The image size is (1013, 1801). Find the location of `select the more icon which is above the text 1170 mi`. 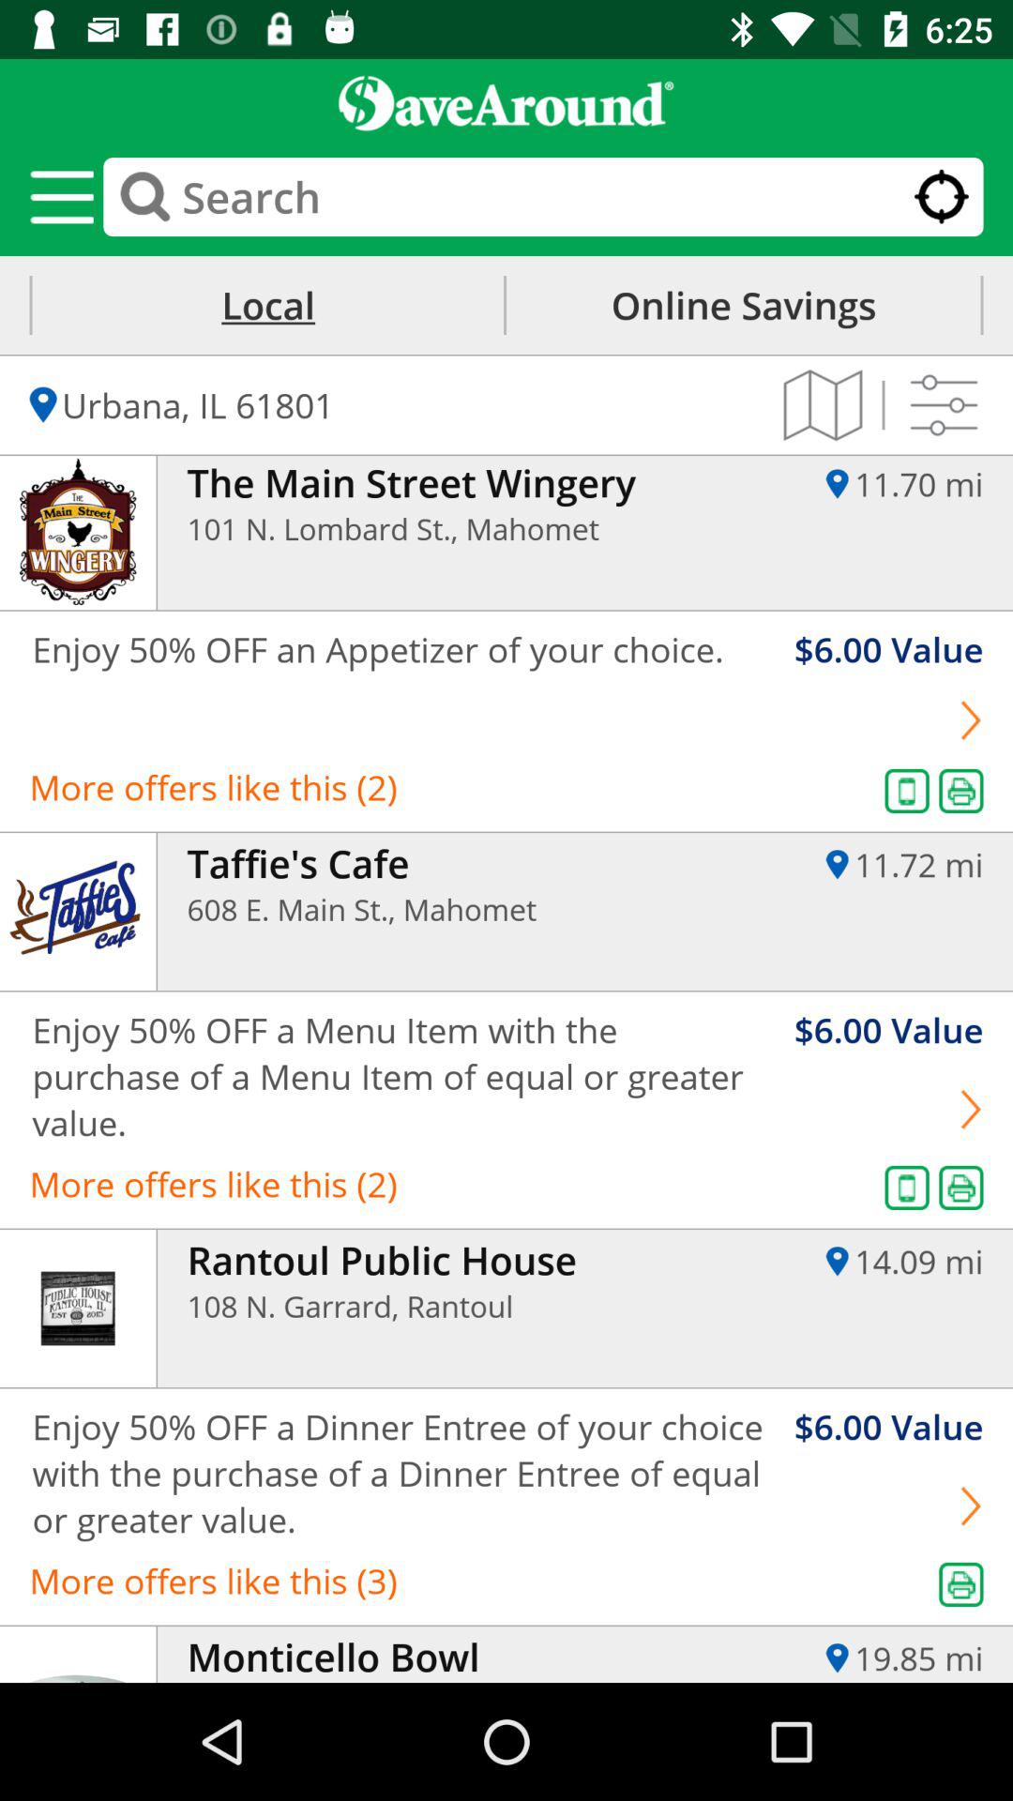

select the more icon which is above the text 1170 mi is located at coordinates (944, 405).